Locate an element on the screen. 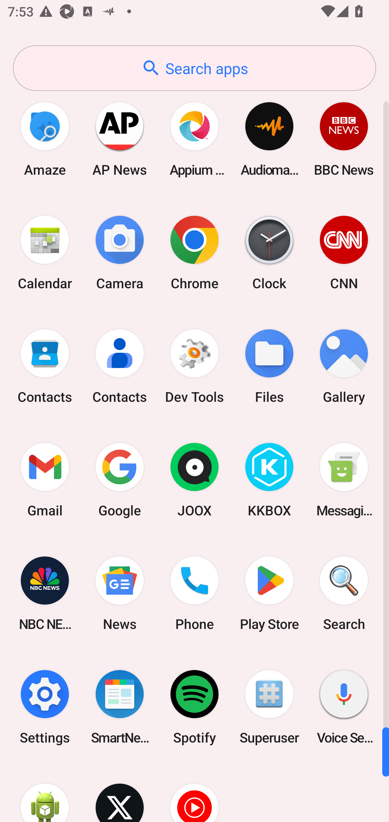 This screenshot has height=822, width=389. Dev Tools is located at coordinates (194, 367).